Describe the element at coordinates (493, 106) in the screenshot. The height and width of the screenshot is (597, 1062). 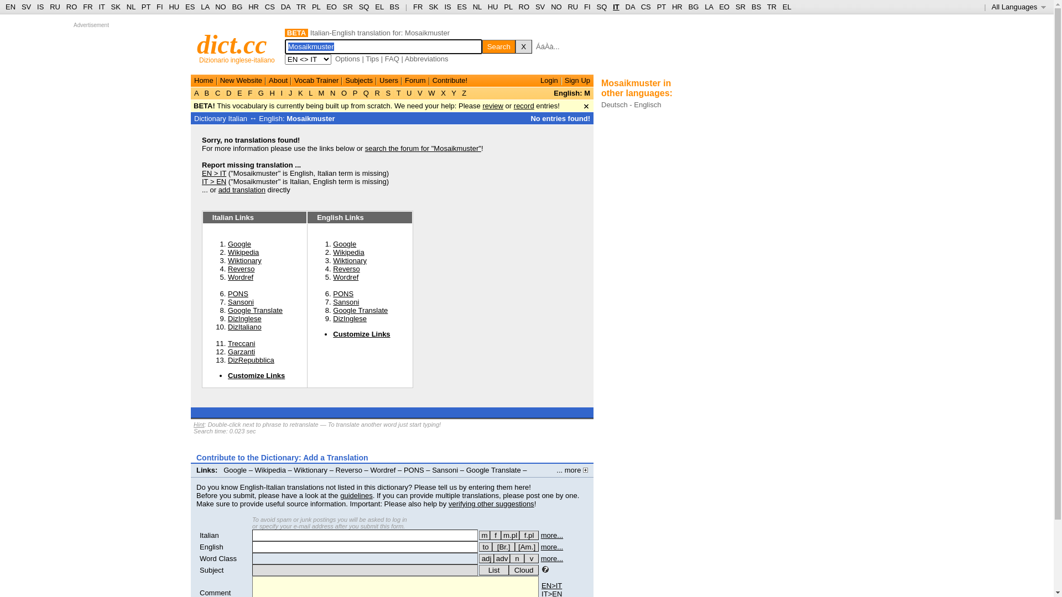
I see `review` at that location.